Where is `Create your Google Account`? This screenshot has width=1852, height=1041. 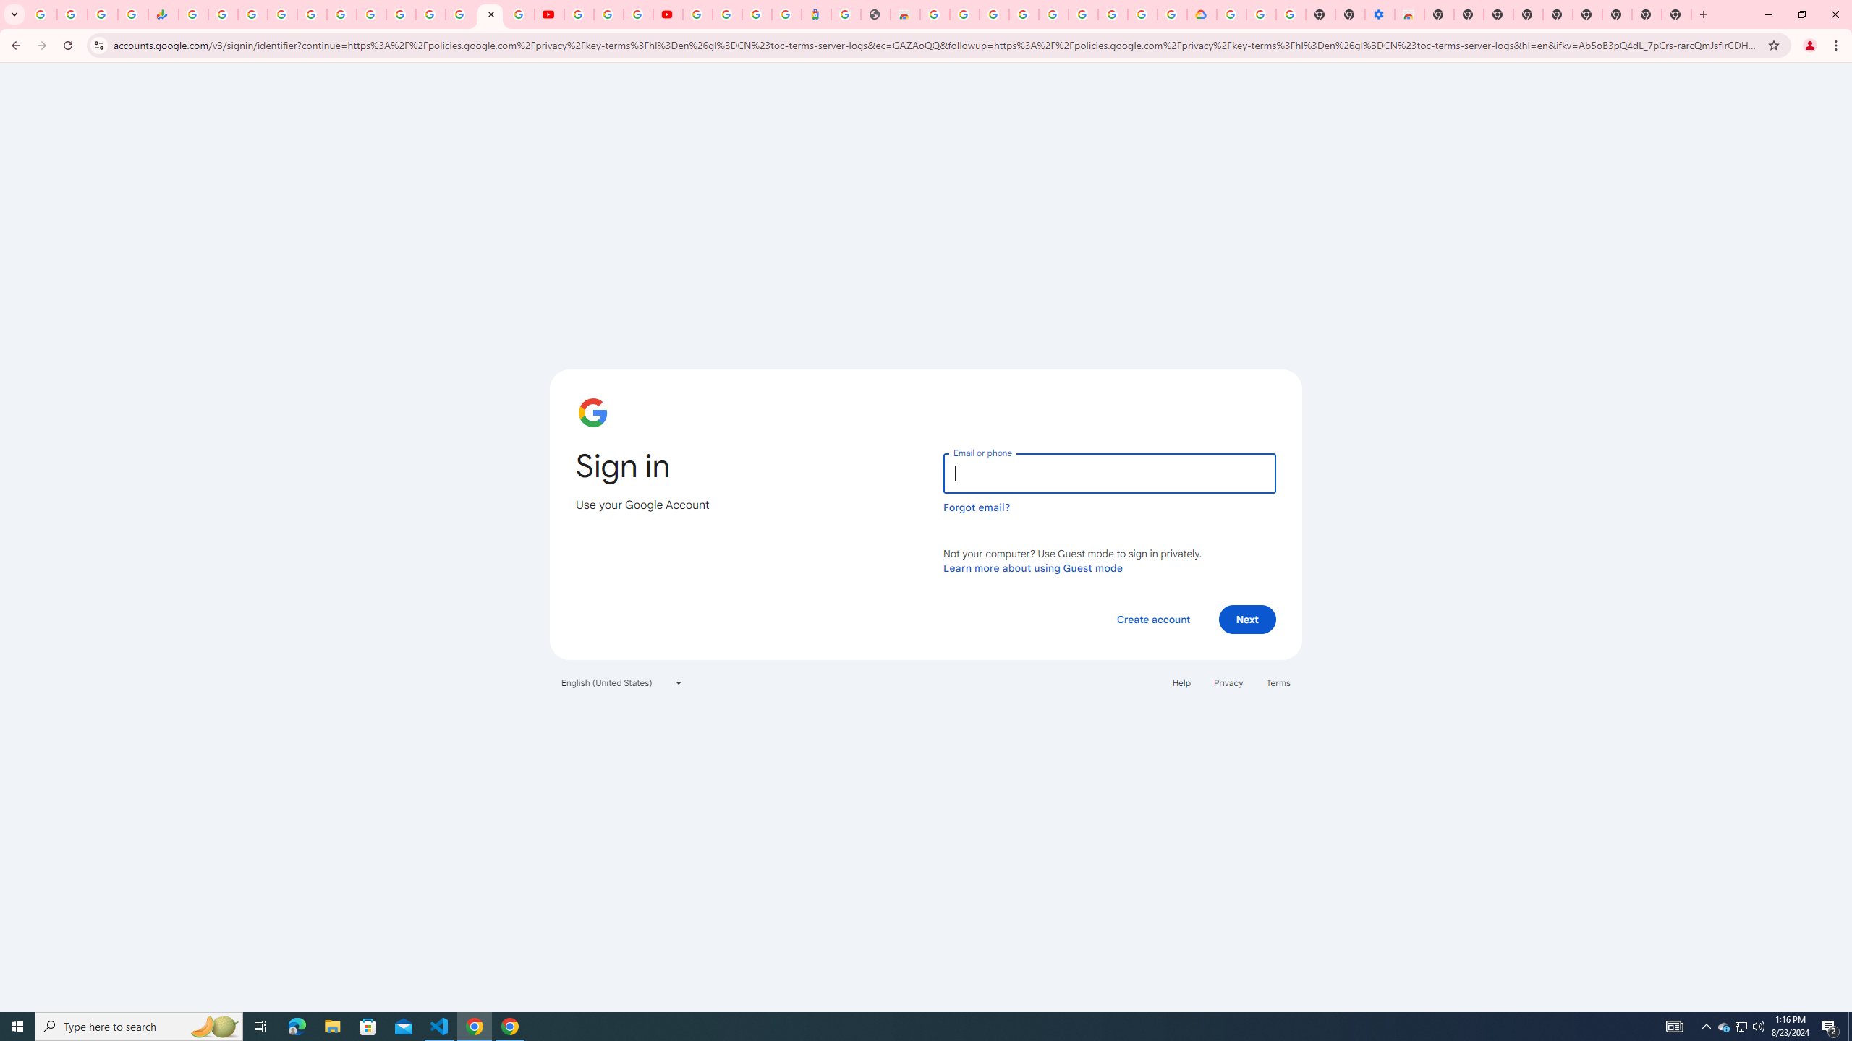
Create your Google Account is located at coordinates (638, 14).